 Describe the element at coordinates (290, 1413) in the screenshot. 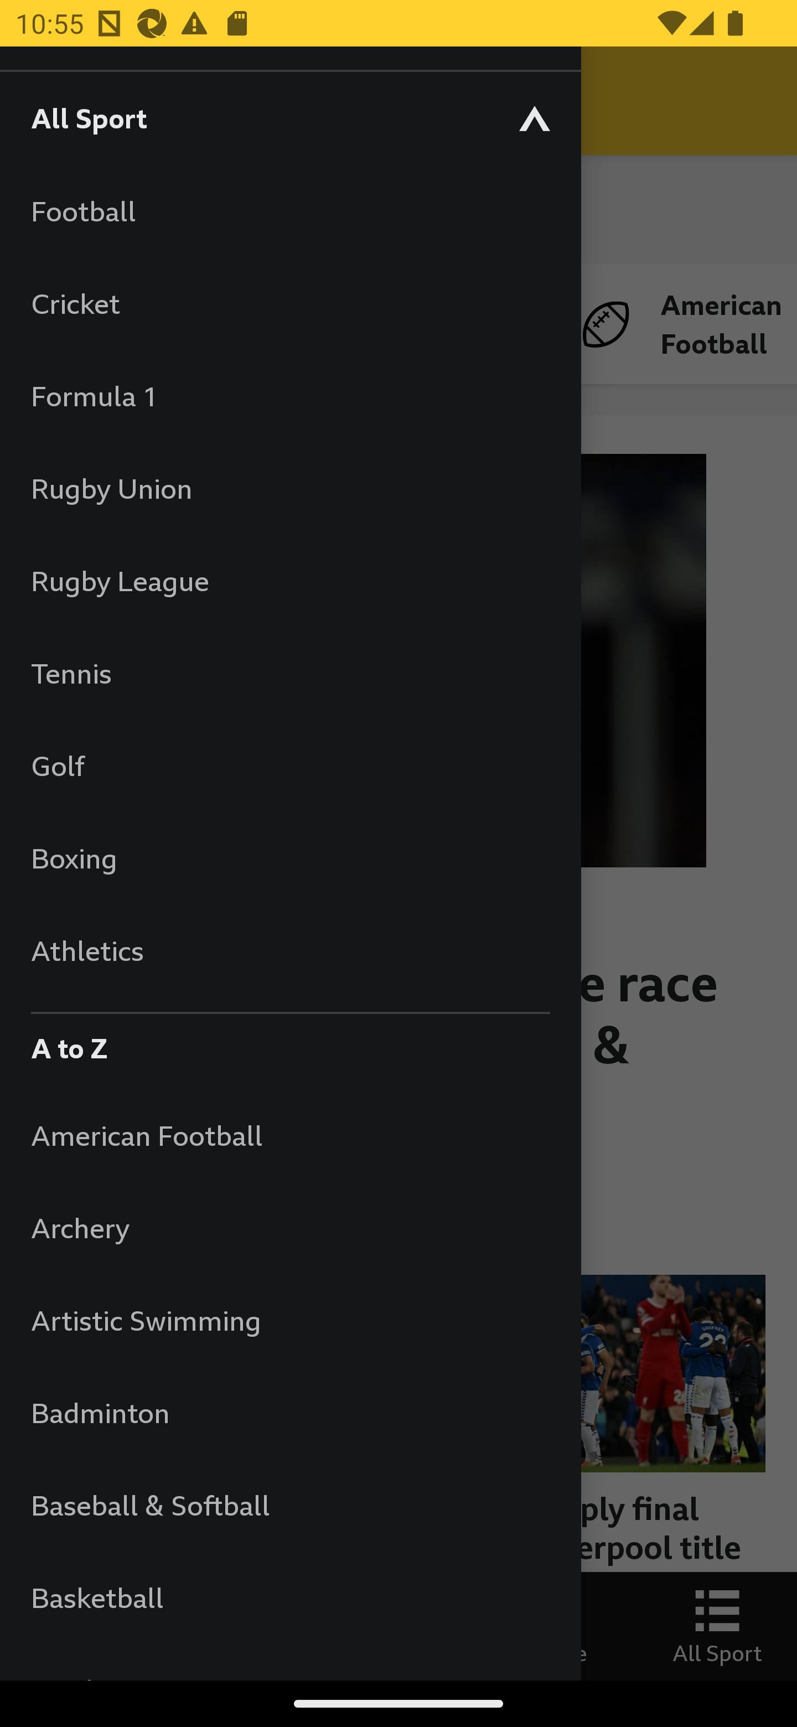

I see `Badminton` at that location.